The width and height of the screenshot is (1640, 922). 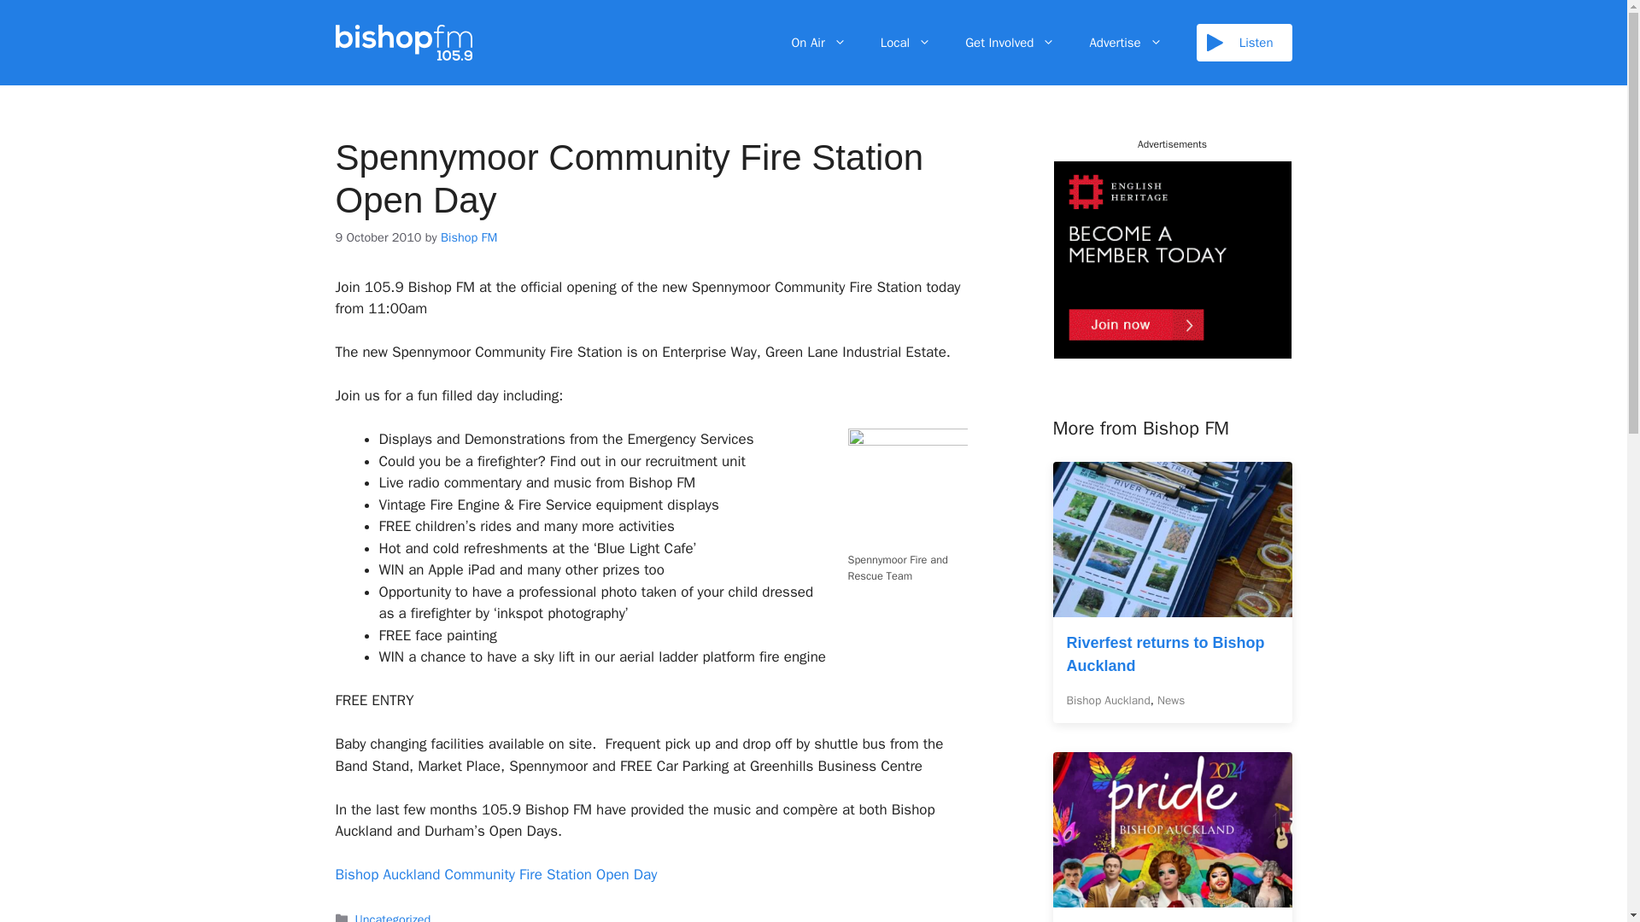 What do you see at coordinates (818, 43) in the screenshot?
I see `On Air` at bounding box center [818, 43].